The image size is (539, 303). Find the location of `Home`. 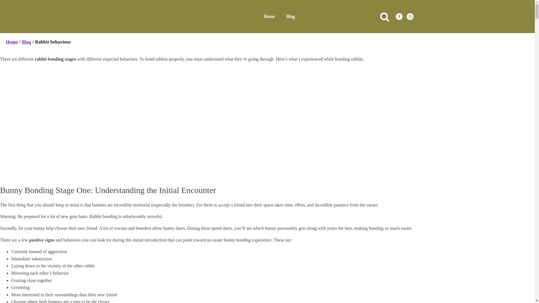

Home is located at coordinates (12, 42).